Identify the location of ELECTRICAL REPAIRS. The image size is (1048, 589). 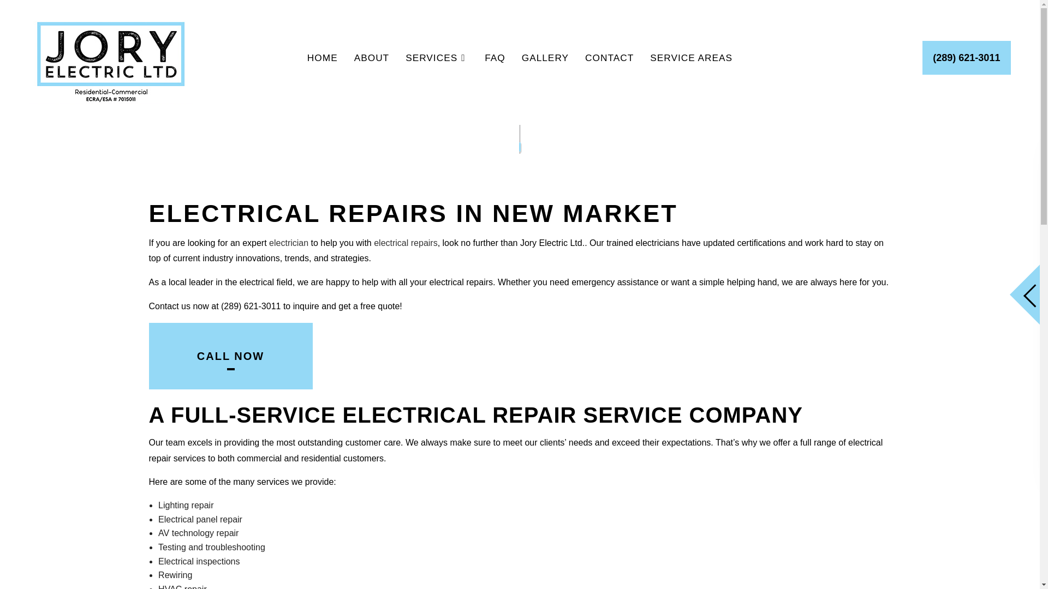
(498, 135).